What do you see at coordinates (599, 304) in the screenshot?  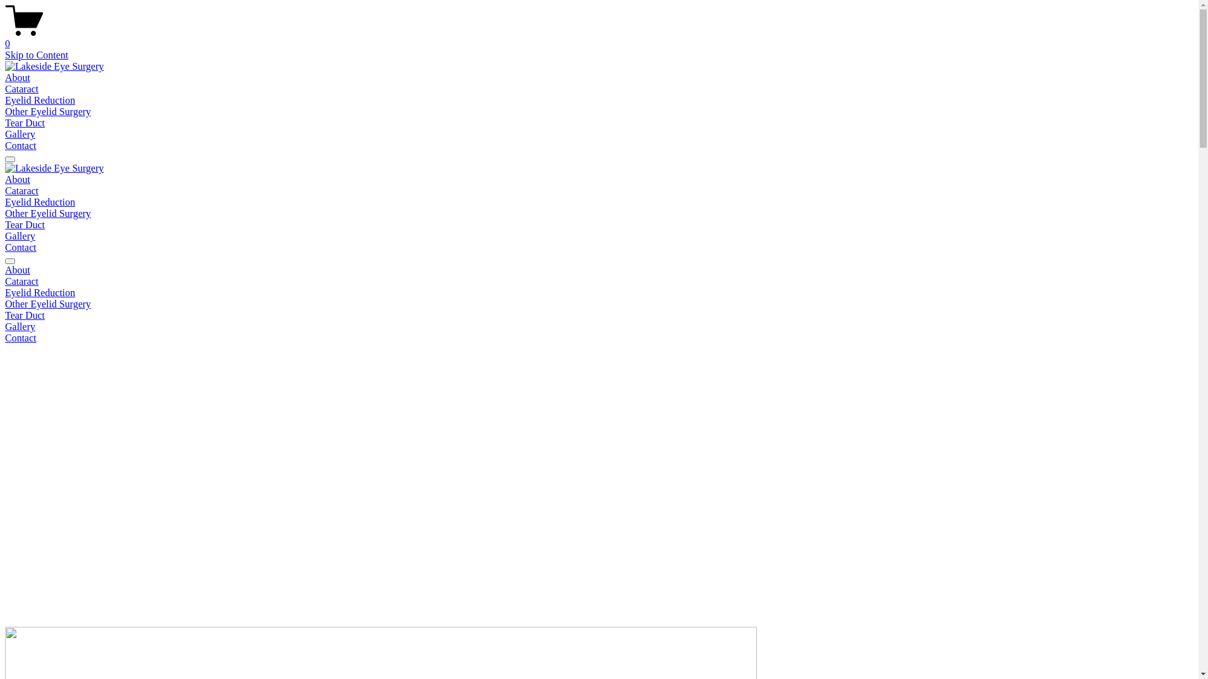 I see `Other Eyelid Surgery` at bounding box center [599, 304].